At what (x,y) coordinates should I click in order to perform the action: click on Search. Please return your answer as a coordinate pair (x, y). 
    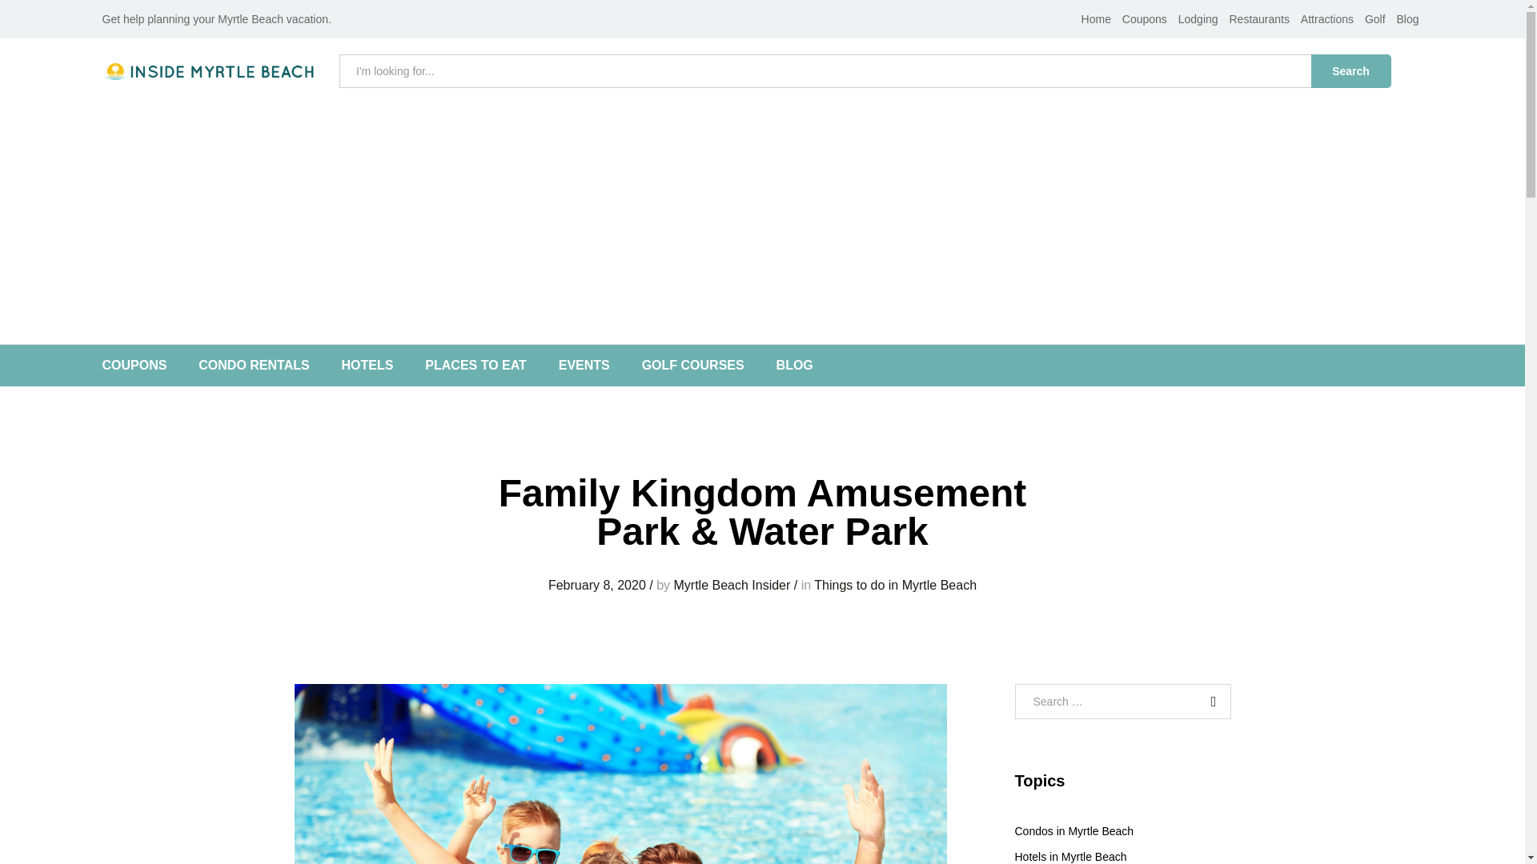
    Looking at the image, I should click on (1350, 71).